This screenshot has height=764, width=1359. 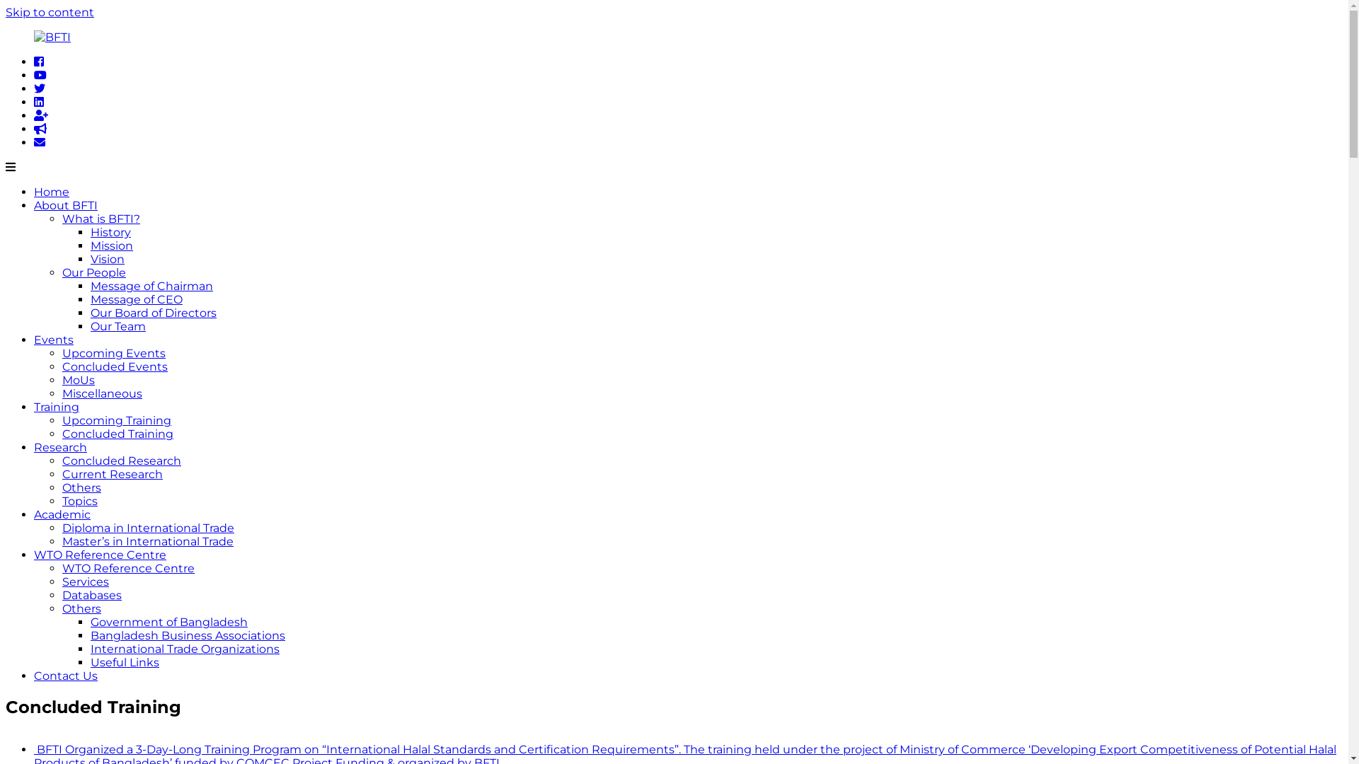 I want to click on Vision, so click(x=108, y=259).